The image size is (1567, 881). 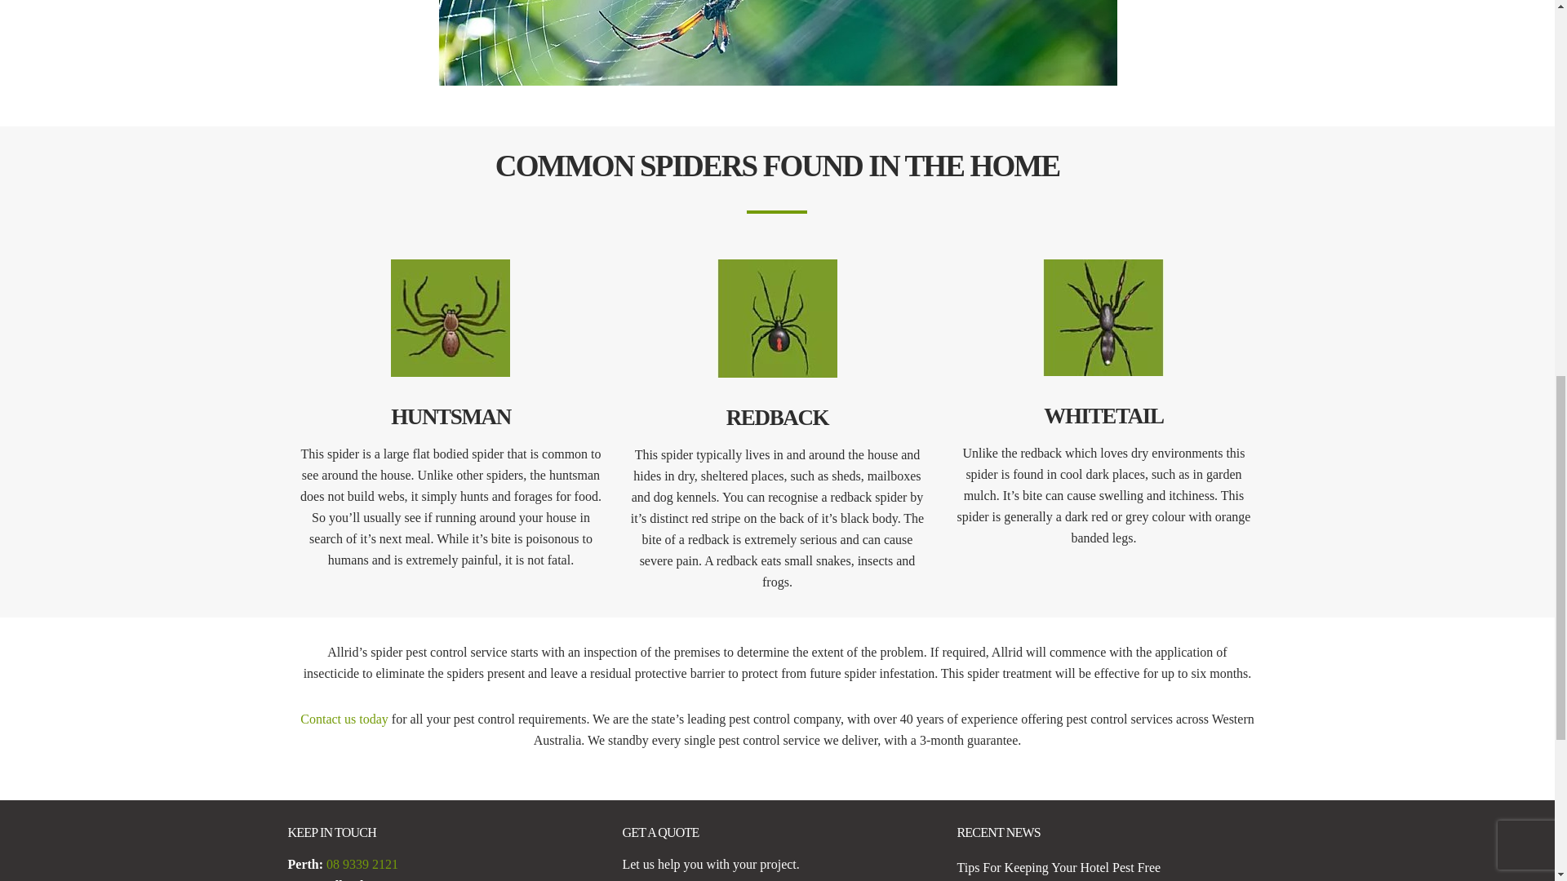 What do you see at coordinates (777, 318) in the screenshot?
I see `redback` at bounding box center [777, 318].